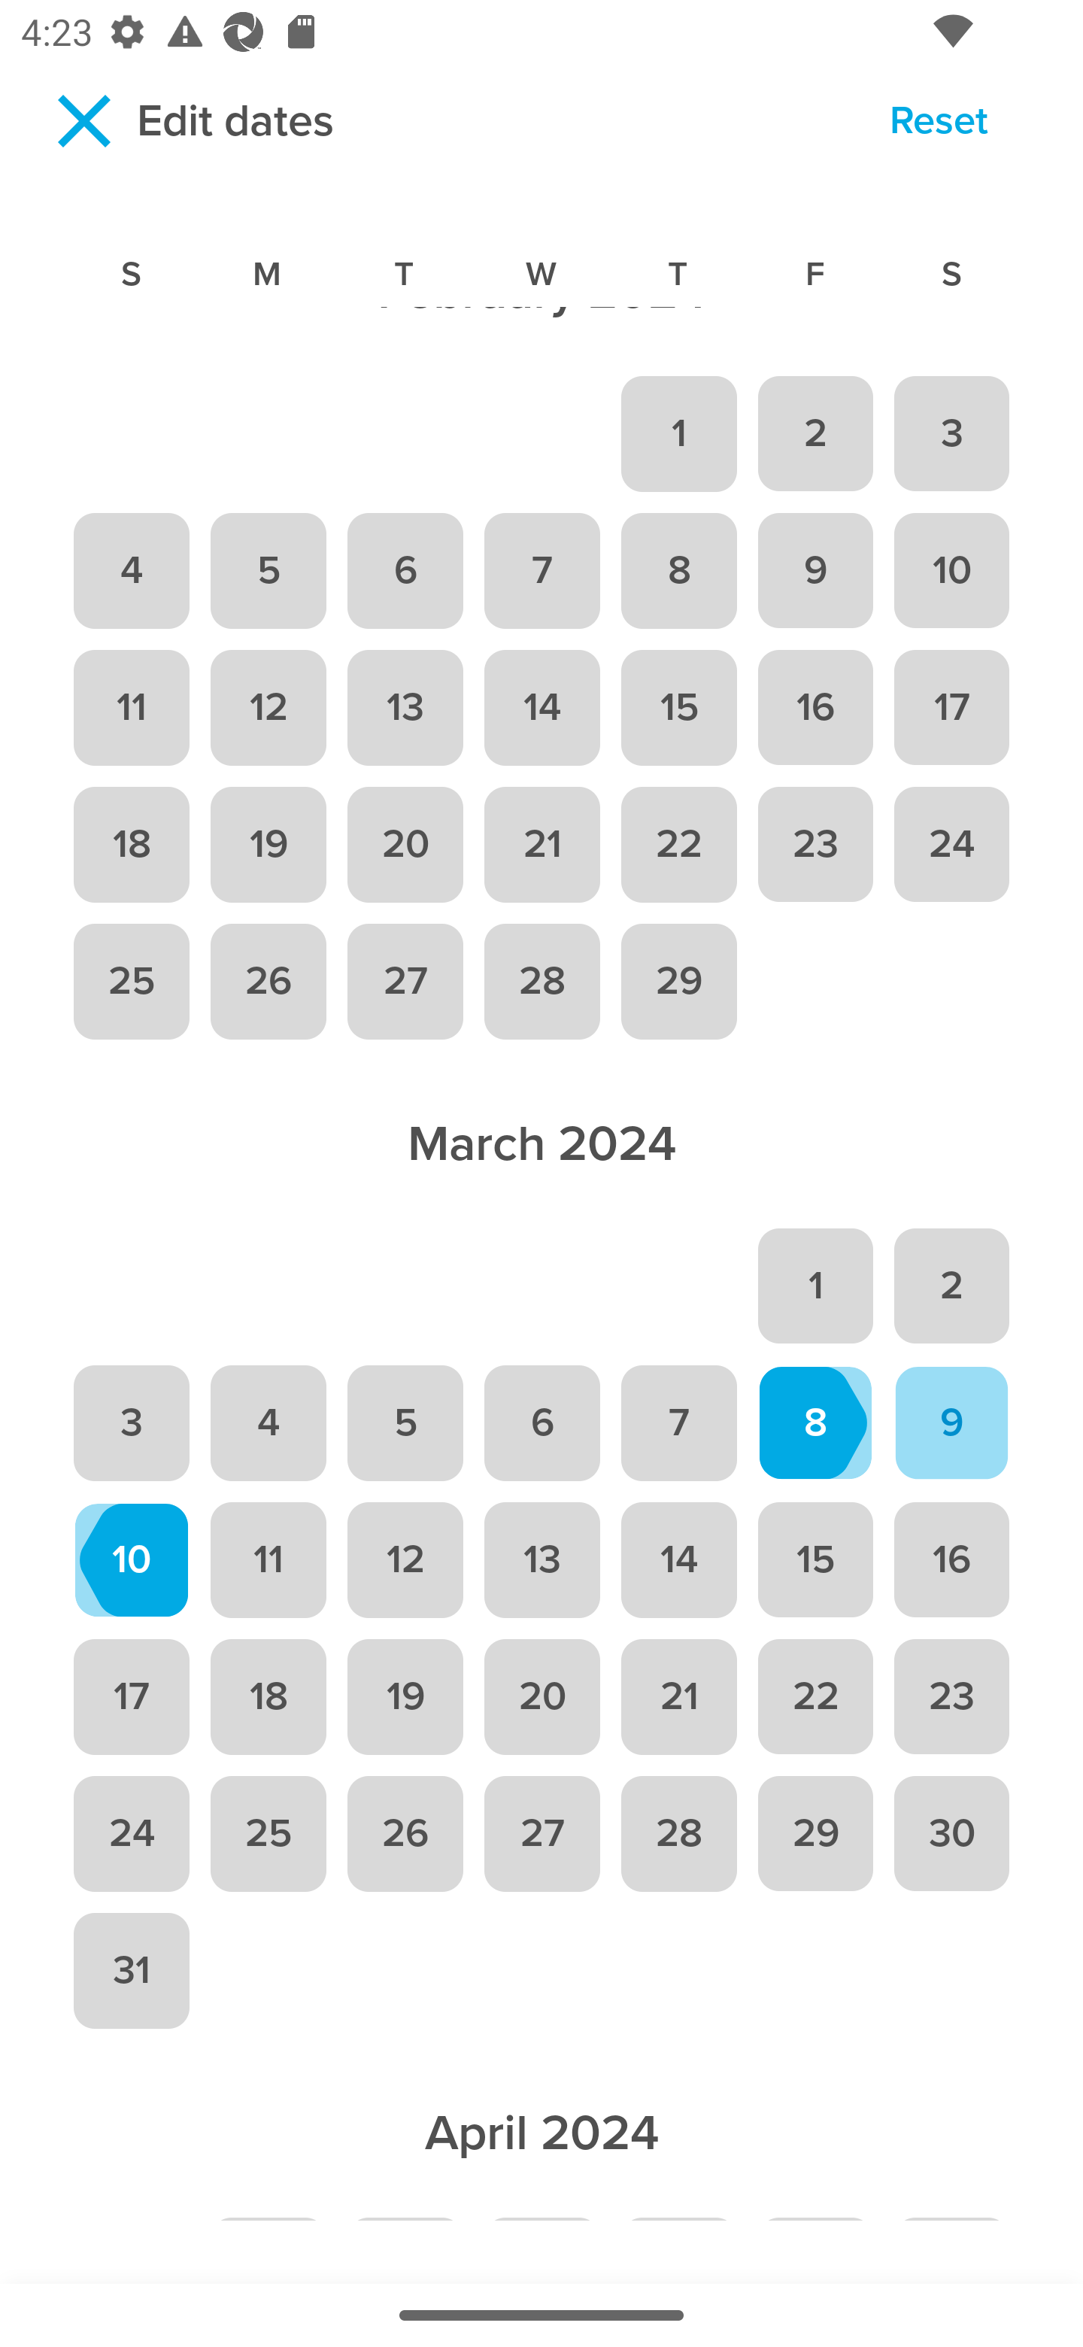 This screenshot has width=1083, height=2347. I want to click on 27, so click(541, 1832).